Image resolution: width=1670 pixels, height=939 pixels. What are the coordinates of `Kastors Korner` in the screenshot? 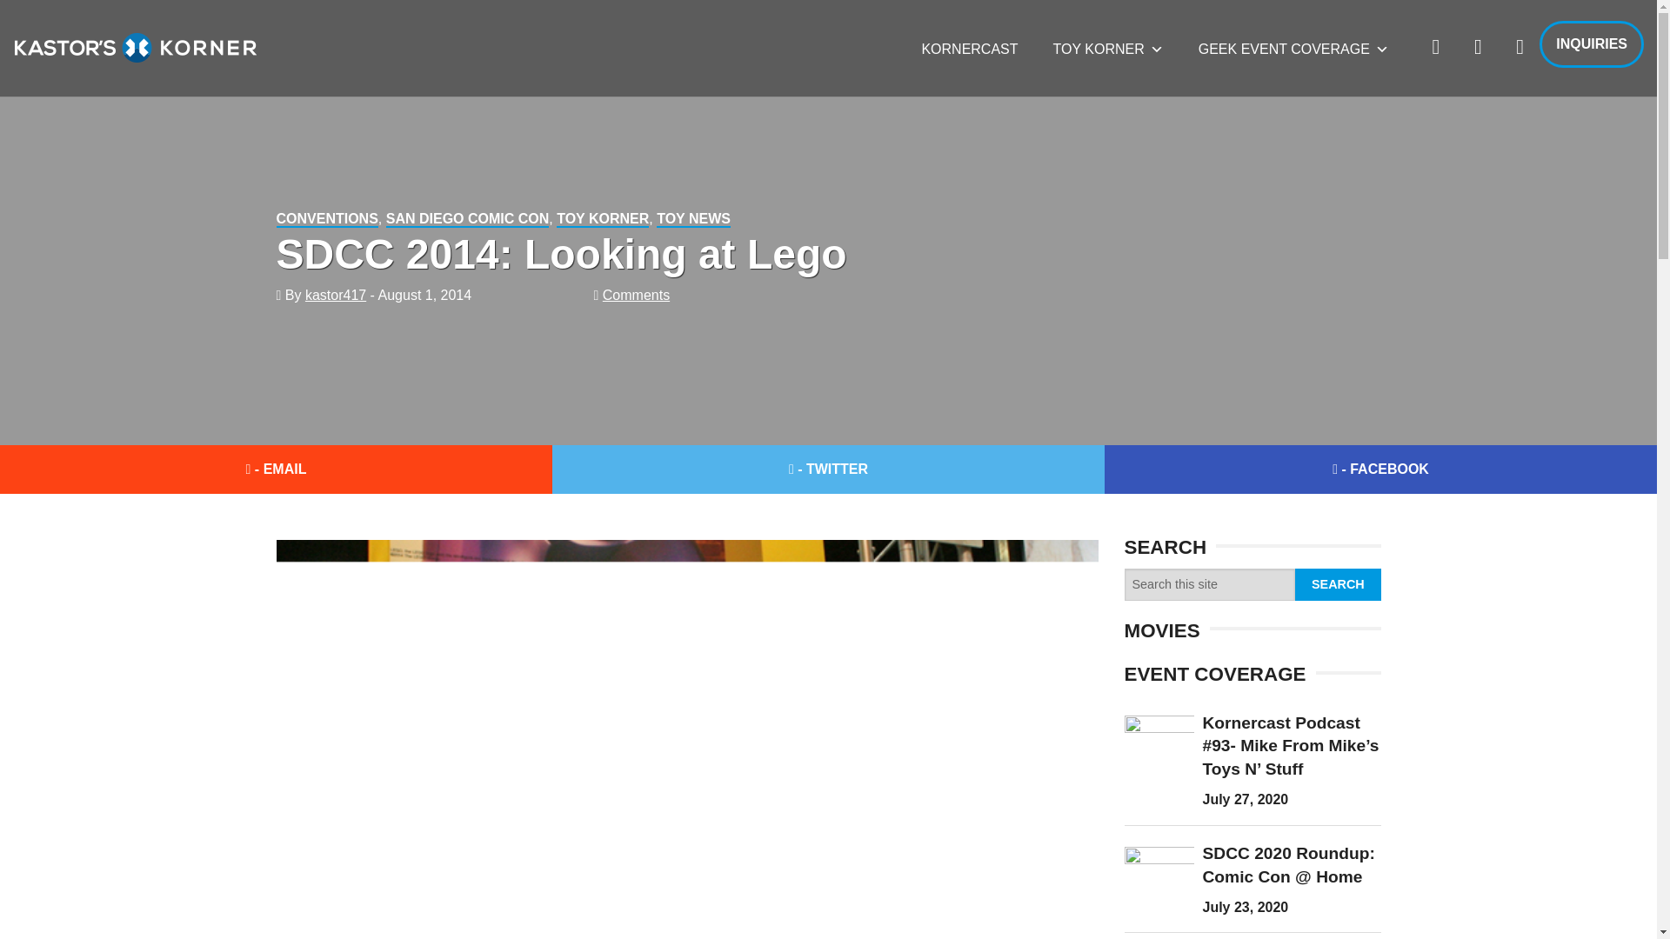 It's located at (135, 47).